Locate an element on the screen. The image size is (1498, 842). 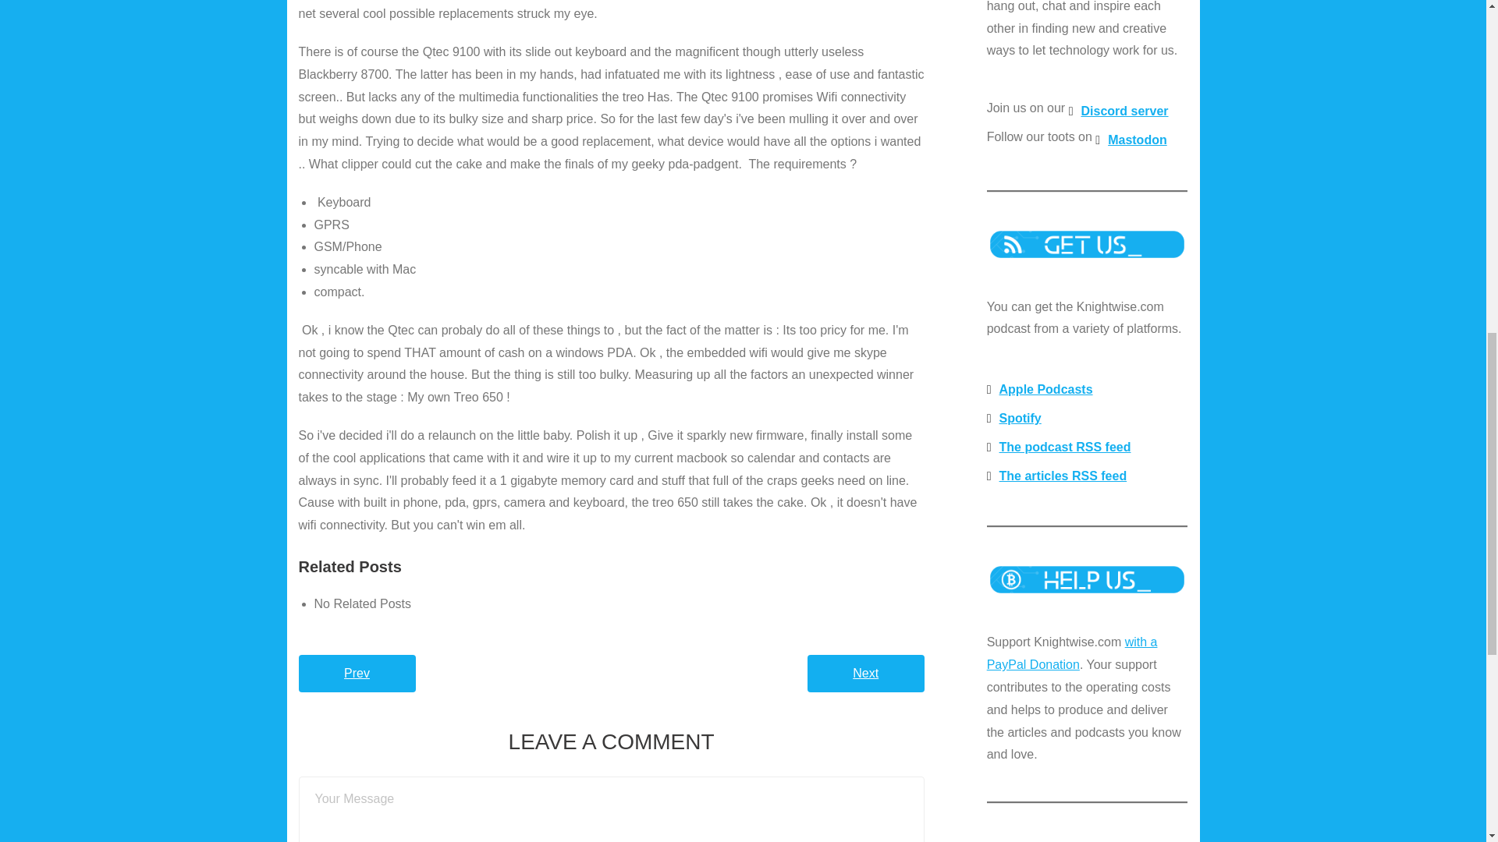
The articles RSS feed is located at coordinates (1056, 476).